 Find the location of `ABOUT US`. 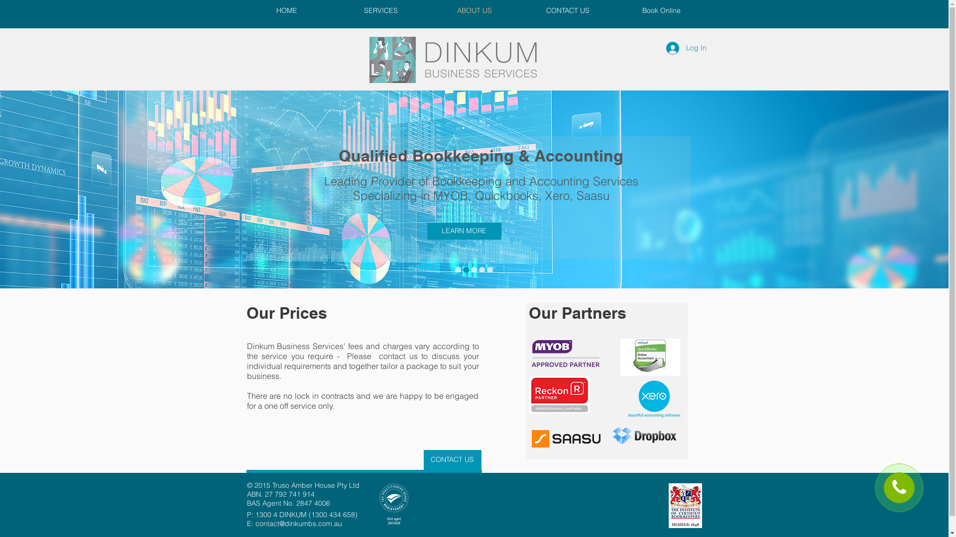

ABOUT US is located at coordinates (474, 11).